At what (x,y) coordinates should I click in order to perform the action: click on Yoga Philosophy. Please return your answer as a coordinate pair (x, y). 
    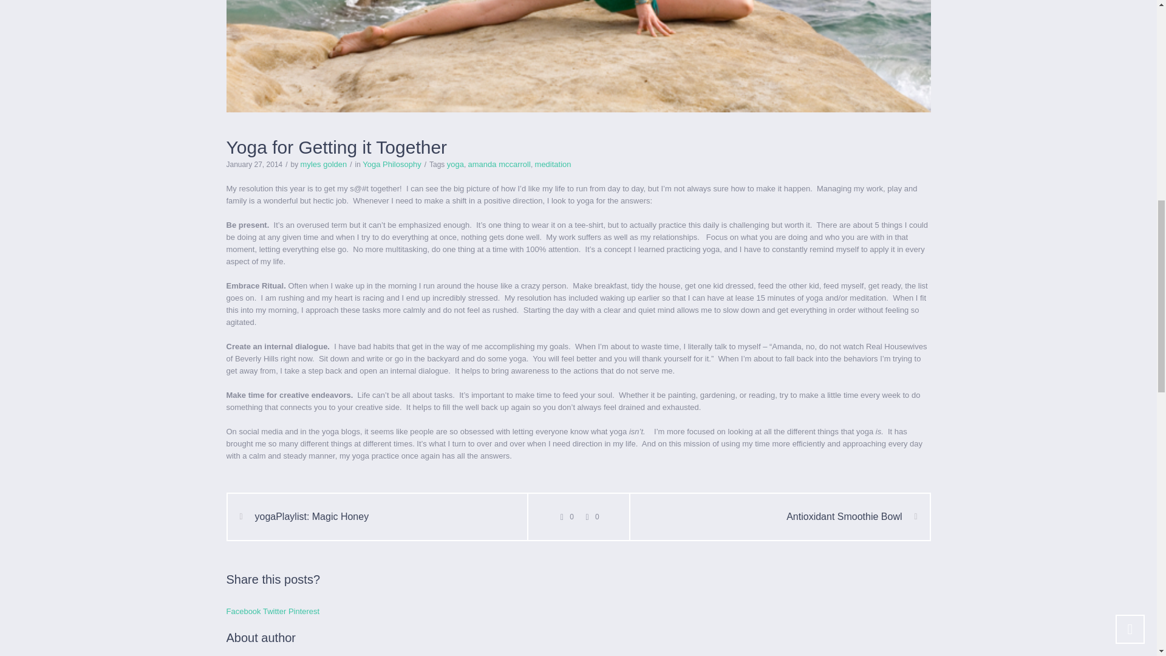
    Looking at the image, I should click on (392, 164).